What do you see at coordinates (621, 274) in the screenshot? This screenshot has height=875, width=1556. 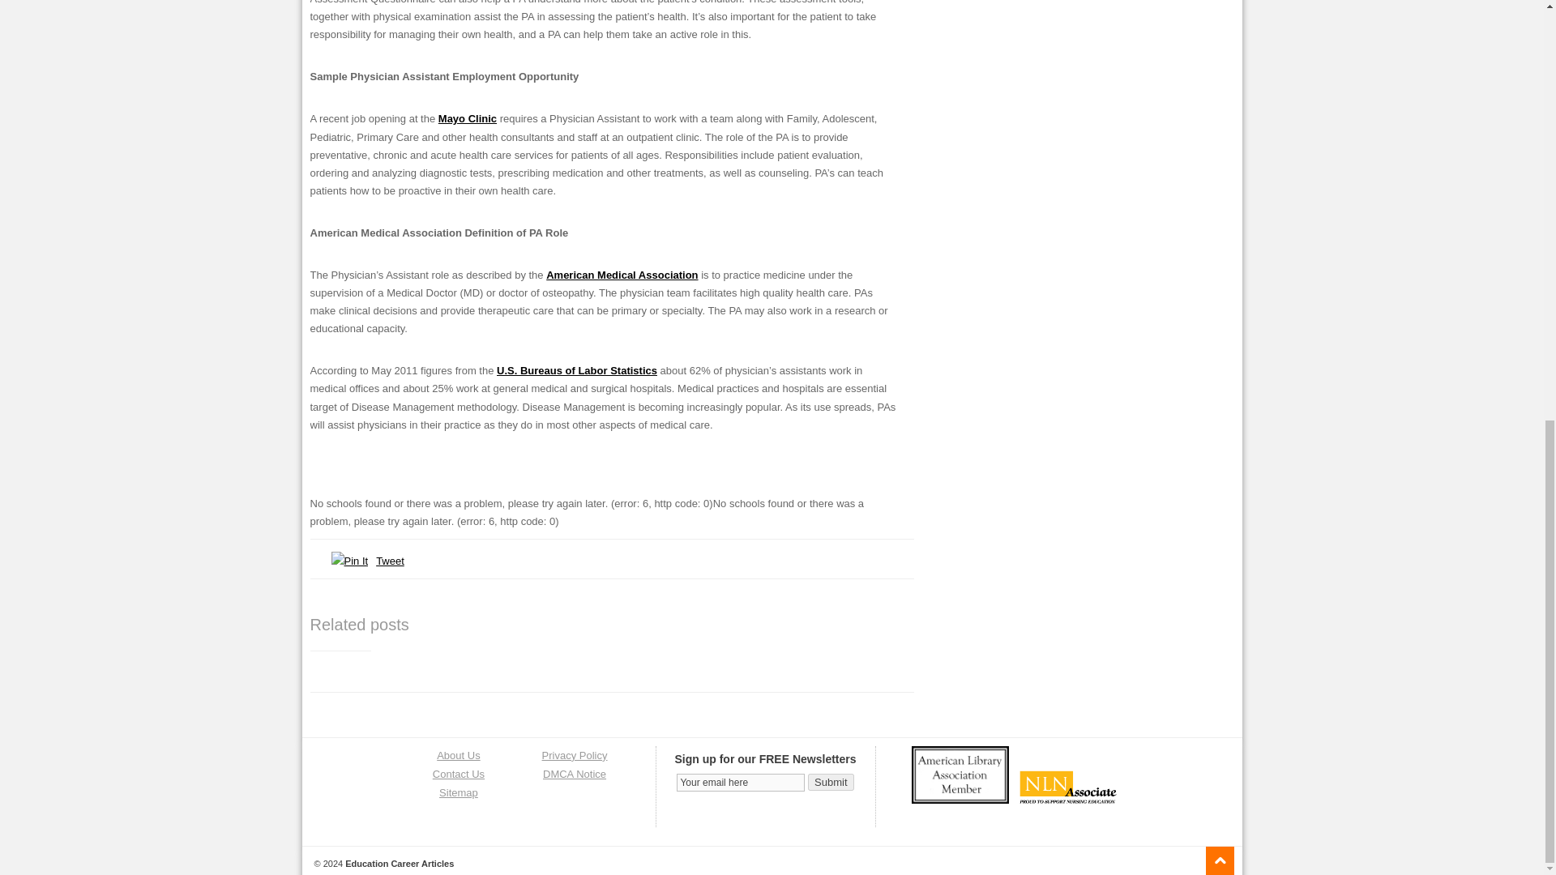 I see `American Medical Association` at bounding box center [621, 274].